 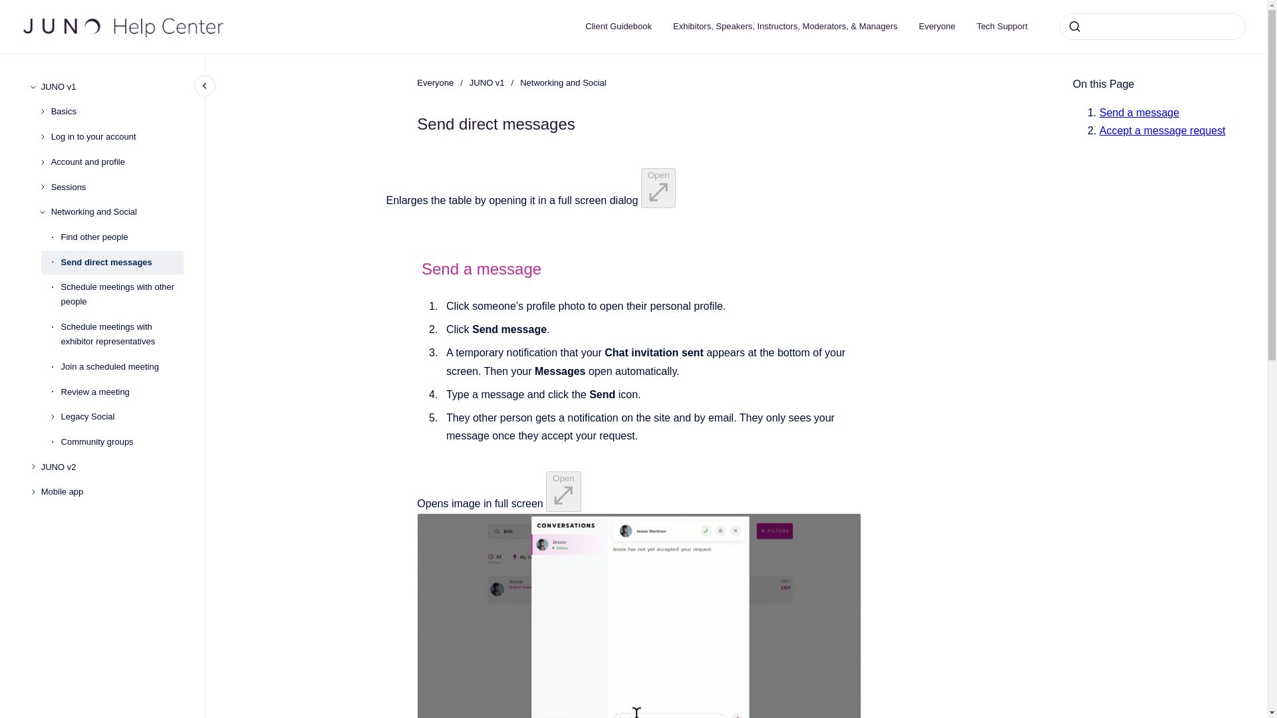 What do you see at coordinates (122, 334) in the screenshot?
I see `Schedule meetings with exhibitor representatives` at bounding box center [122, 334].